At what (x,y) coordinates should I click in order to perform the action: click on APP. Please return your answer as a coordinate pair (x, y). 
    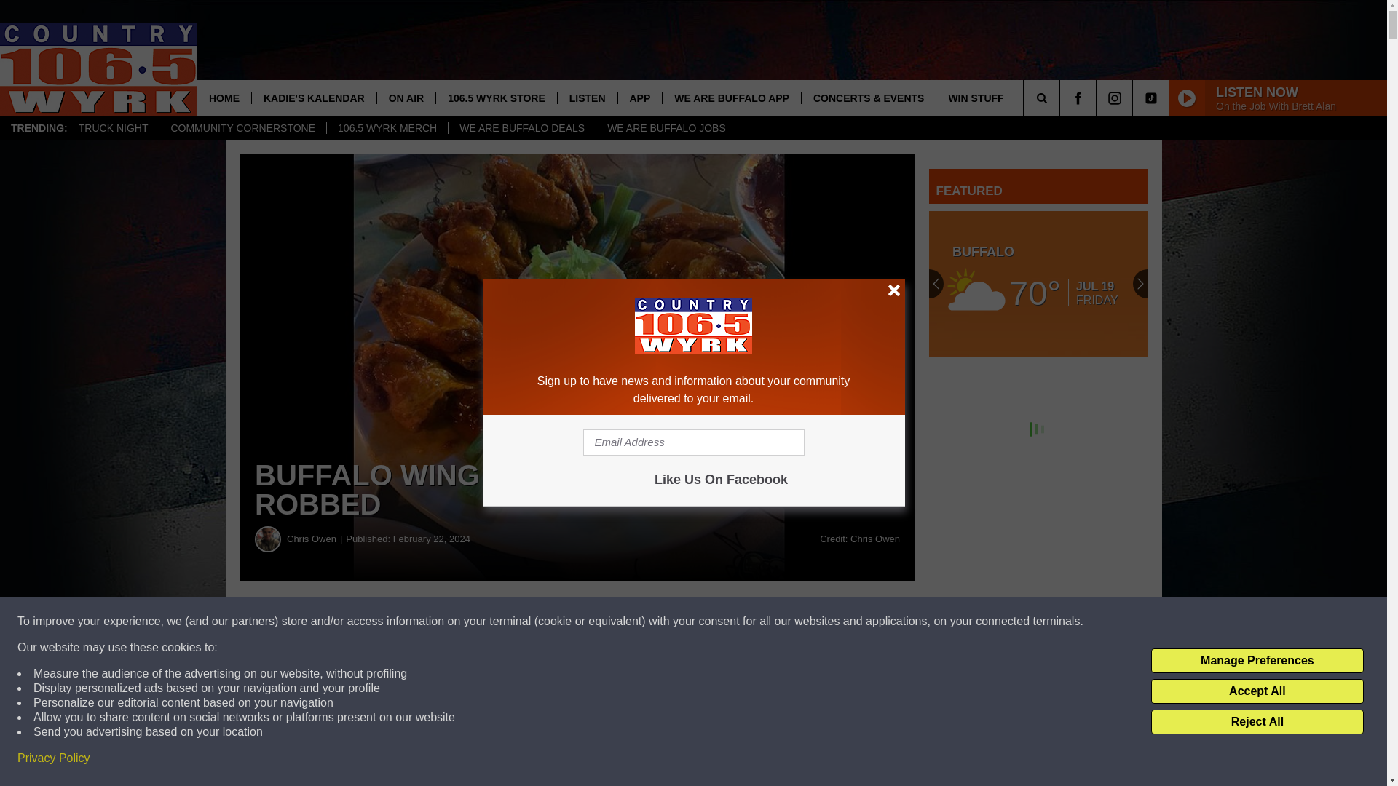
    Looking at the image, I should click on (640, 98).